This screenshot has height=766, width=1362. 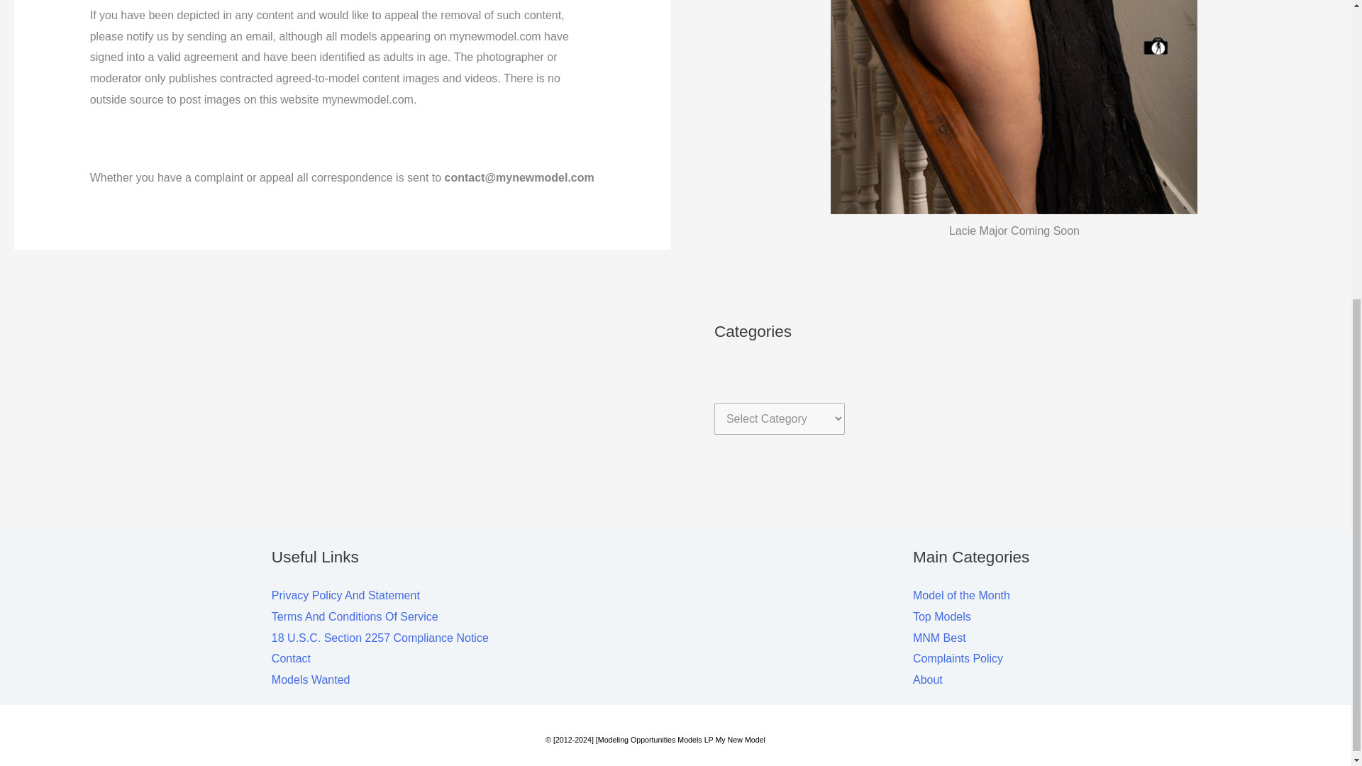 I want to click on Model of the Month, so click(x=961, y=594).